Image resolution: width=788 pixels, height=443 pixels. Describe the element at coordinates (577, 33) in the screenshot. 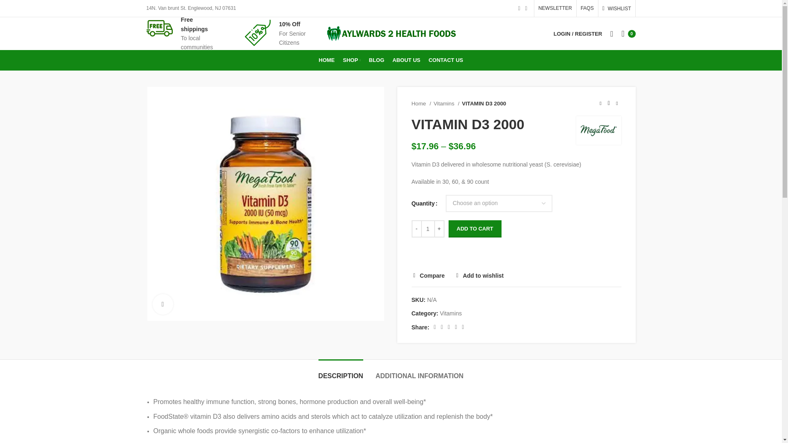

I see `My account` at that location.